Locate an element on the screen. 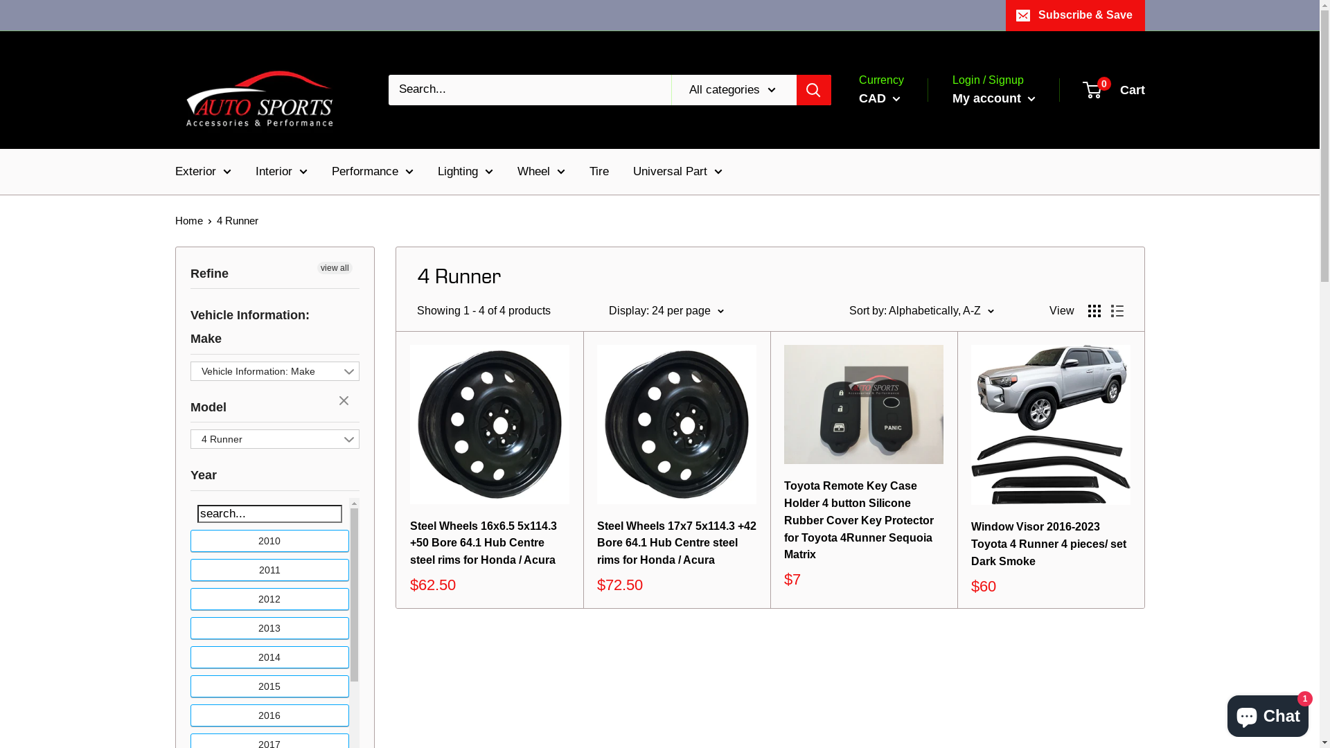 The width and height of the screenshot is (1330, 748). view all is located at coordinates (335, 268).